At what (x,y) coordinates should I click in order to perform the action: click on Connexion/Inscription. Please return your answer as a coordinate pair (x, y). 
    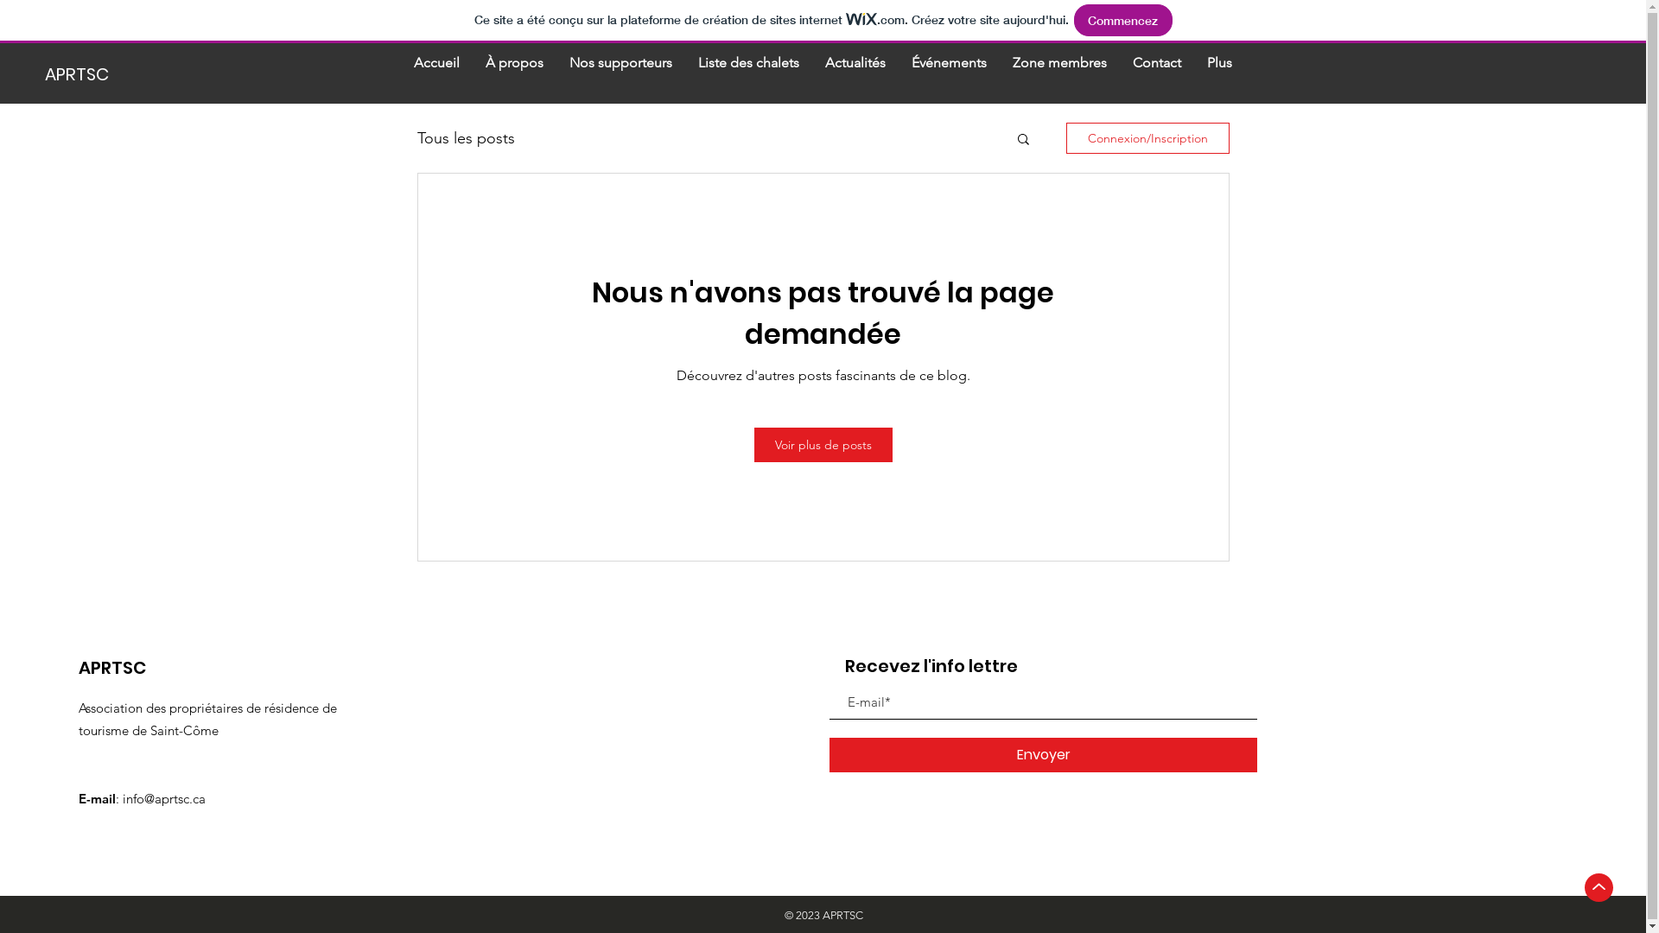
    Looking at the image, I should click on (1147, 138).